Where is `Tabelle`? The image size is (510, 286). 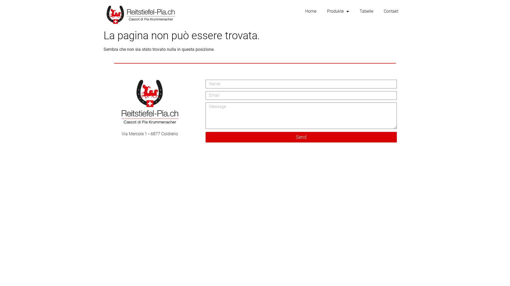 Tabelle is located at coordinates (367, 11).